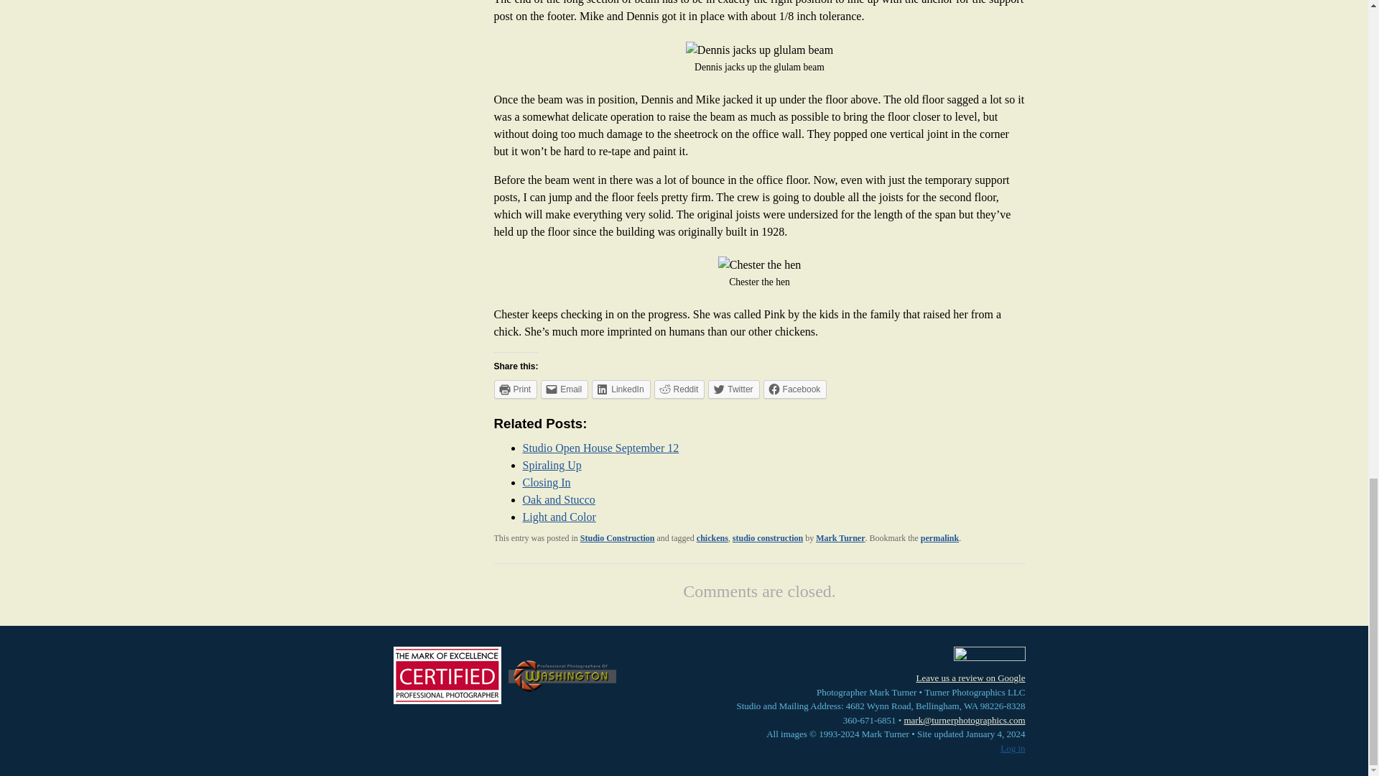 The height and width of the screenshot is (776, 1379). Describe the element at coordinates (600, 447) in the screenshot. I see `Studio Open House September 12` at that location.